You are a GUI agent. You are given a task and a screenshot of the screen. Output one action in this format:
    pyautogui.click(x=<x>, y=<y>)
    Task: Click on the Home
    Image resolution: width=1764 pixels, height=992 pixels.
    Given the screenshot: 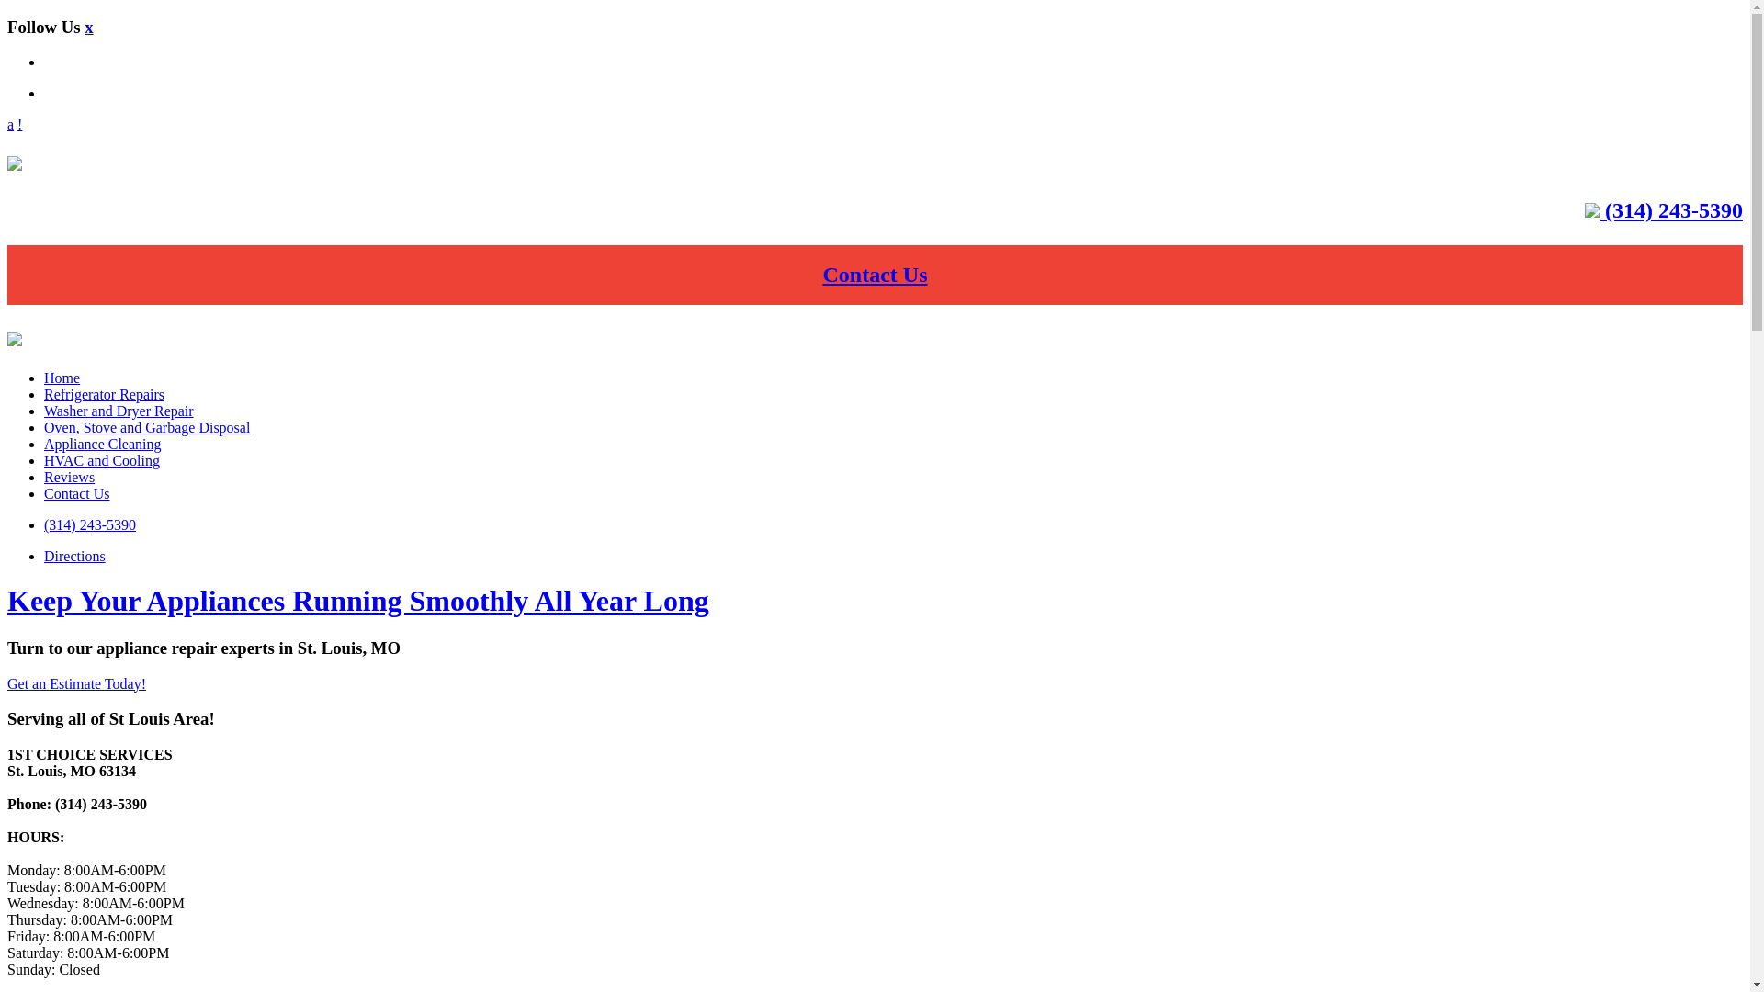 What is the action you would take?
    pyautogui.click(x=62, y=378)
    